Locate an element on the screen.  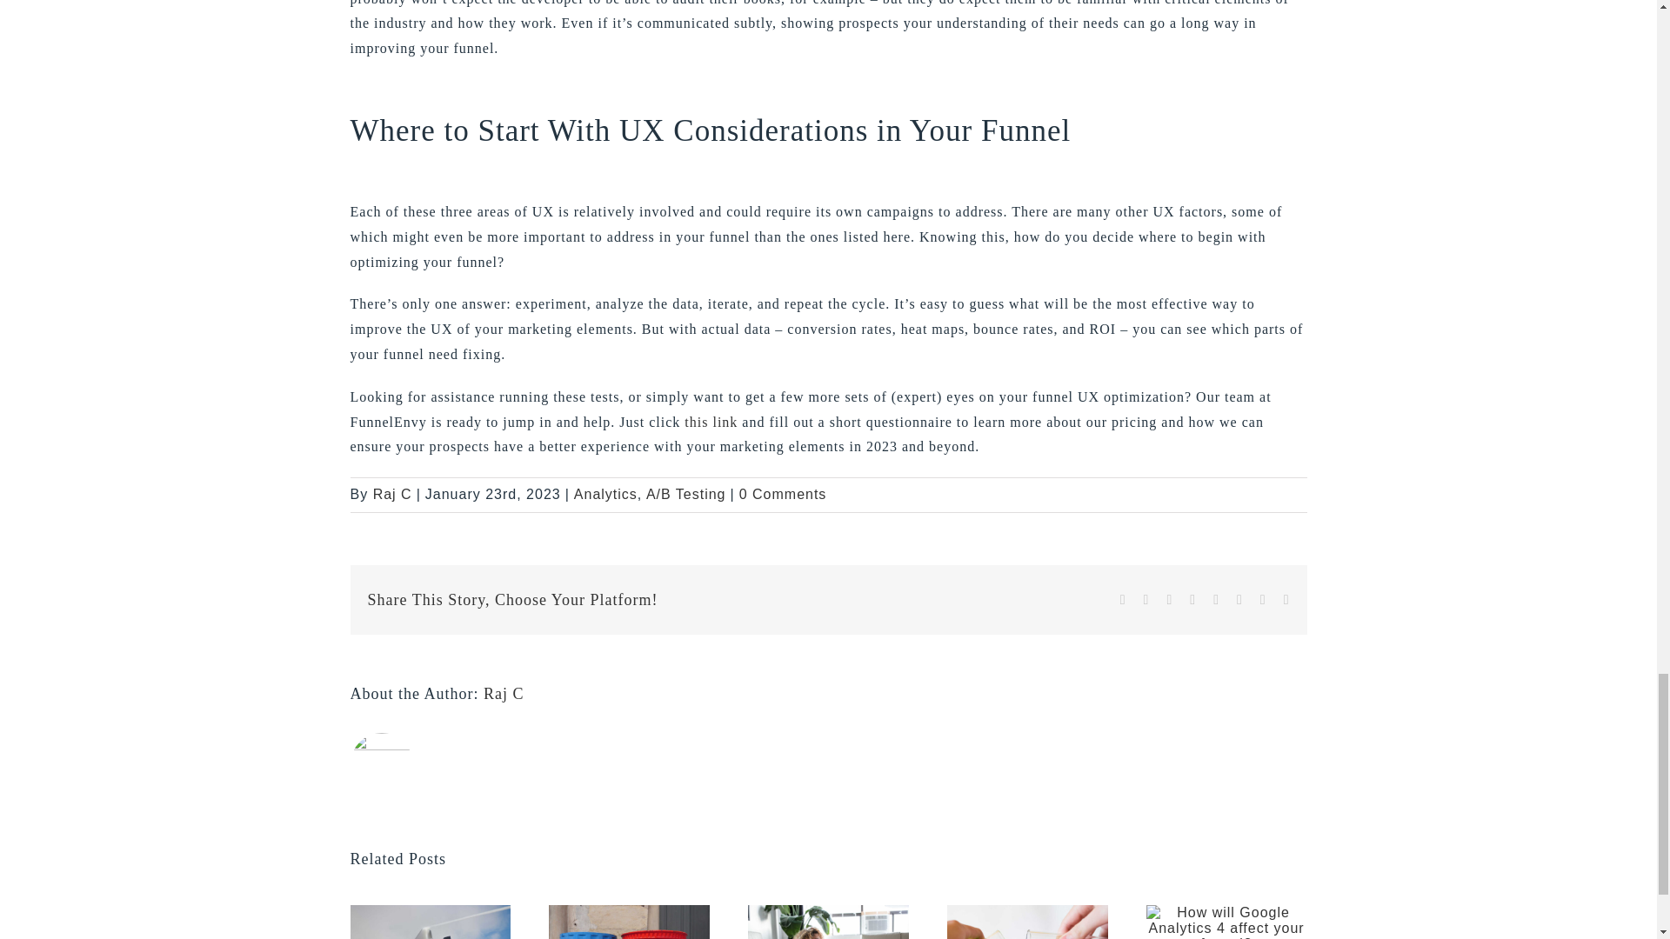
Tumblr is located at coordinates (1216, 599).